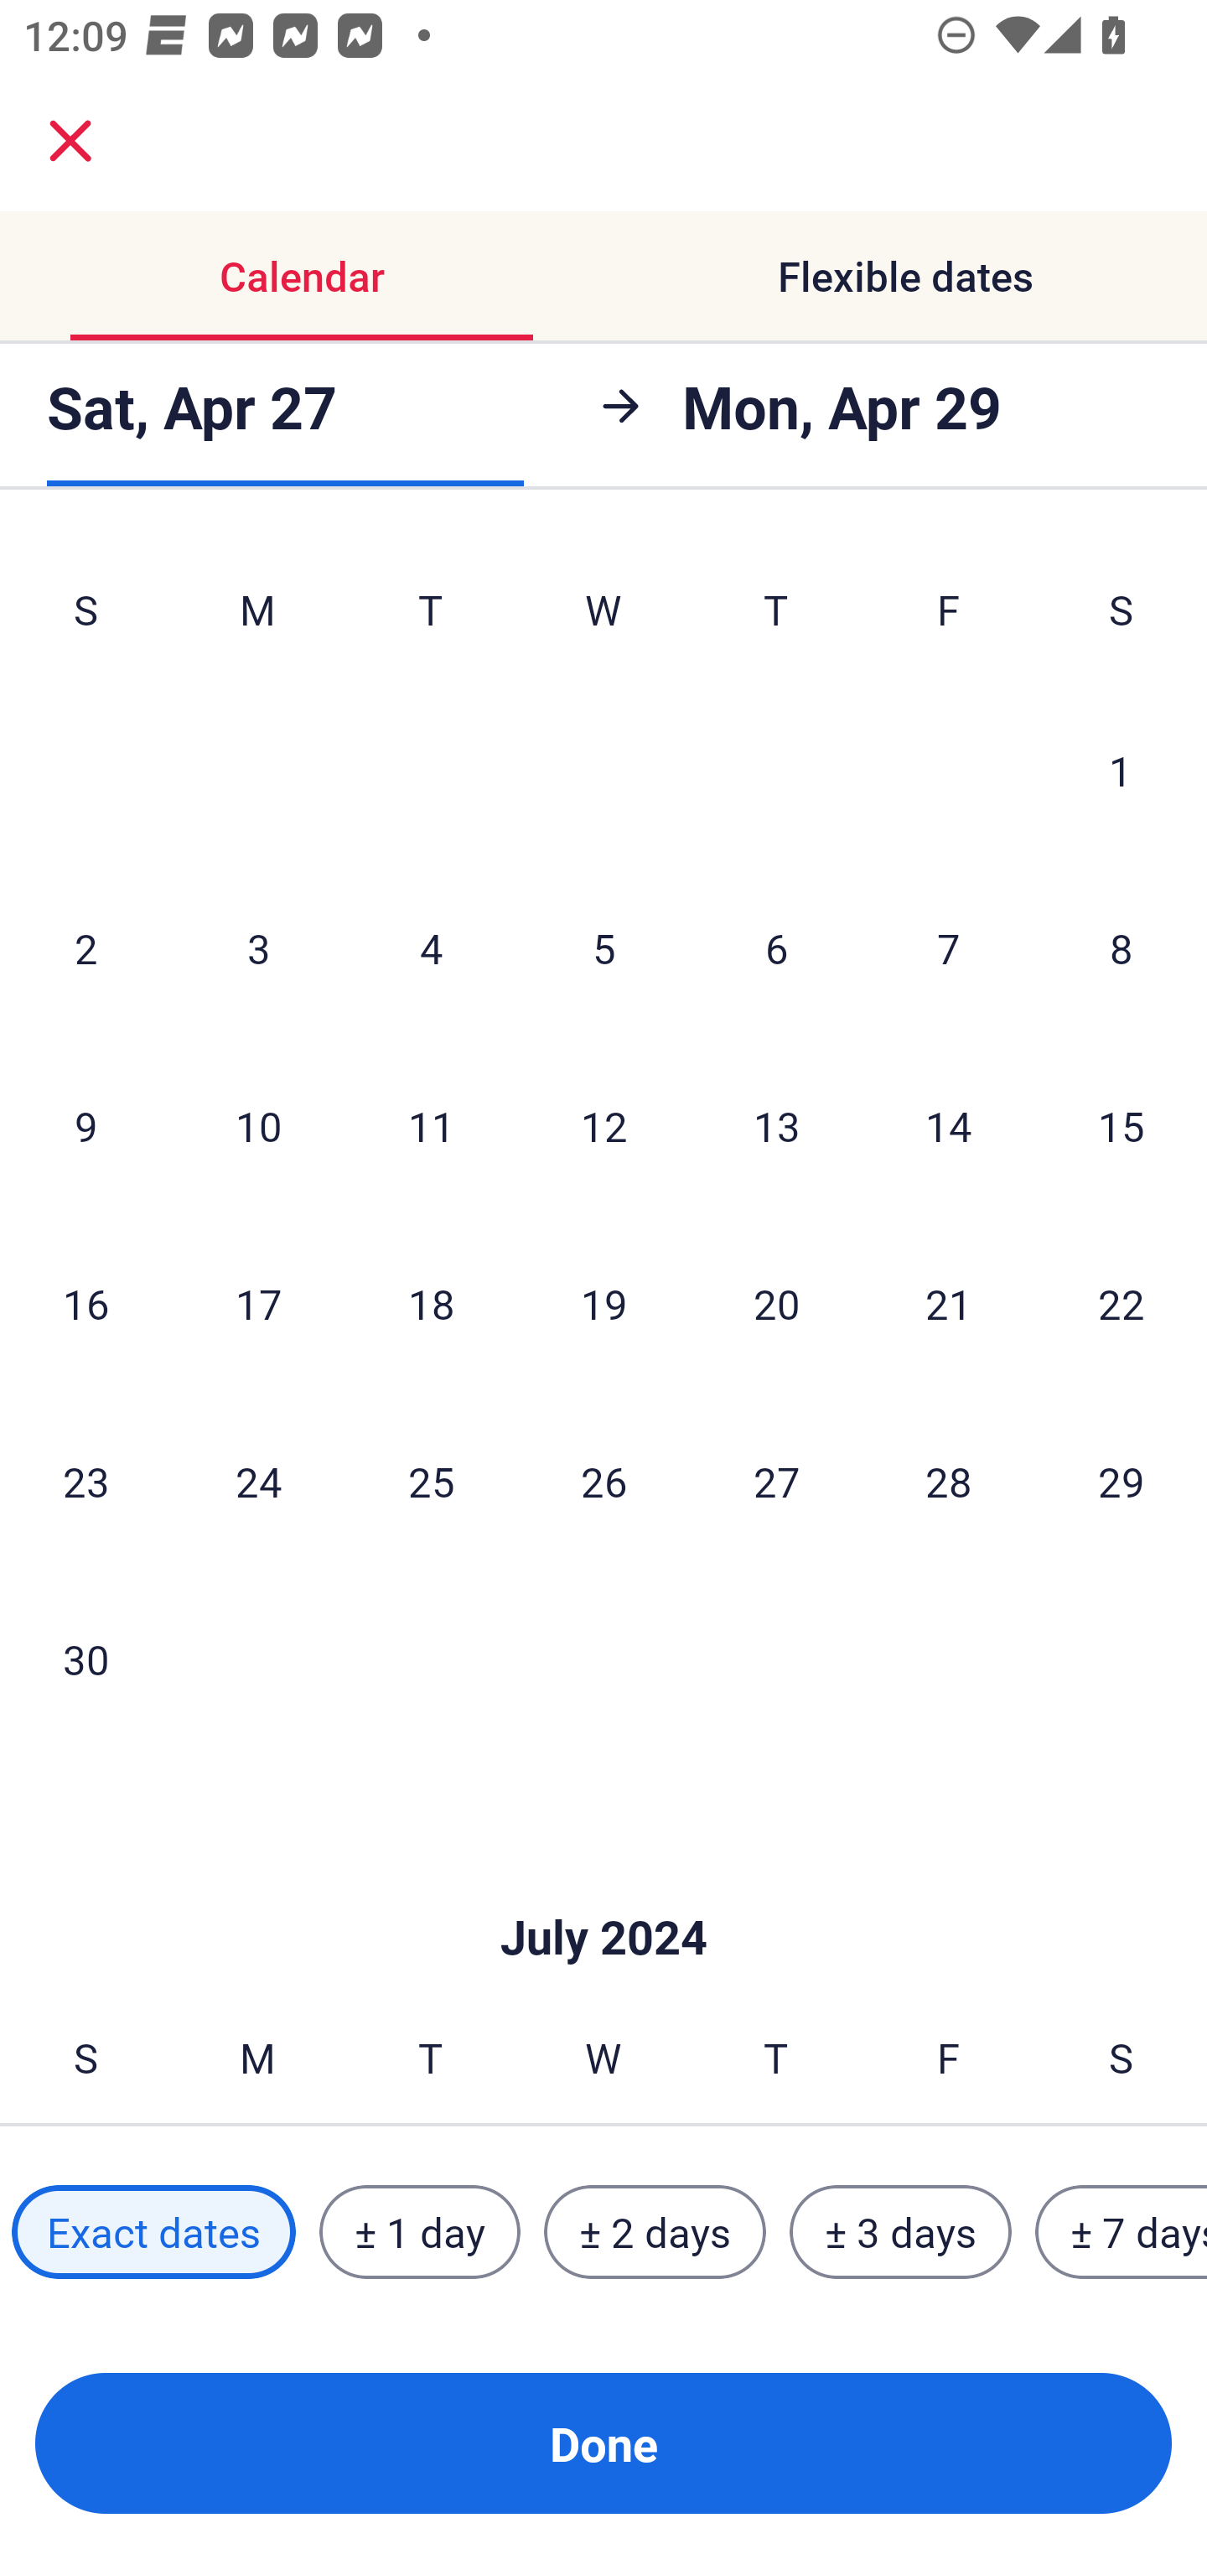 The width and height of the screenshot is (1207, 2549). Describe the element at coordinates (776, 947) in the screenshot. I see `6 Thursday, June 6, 2024` at that location.